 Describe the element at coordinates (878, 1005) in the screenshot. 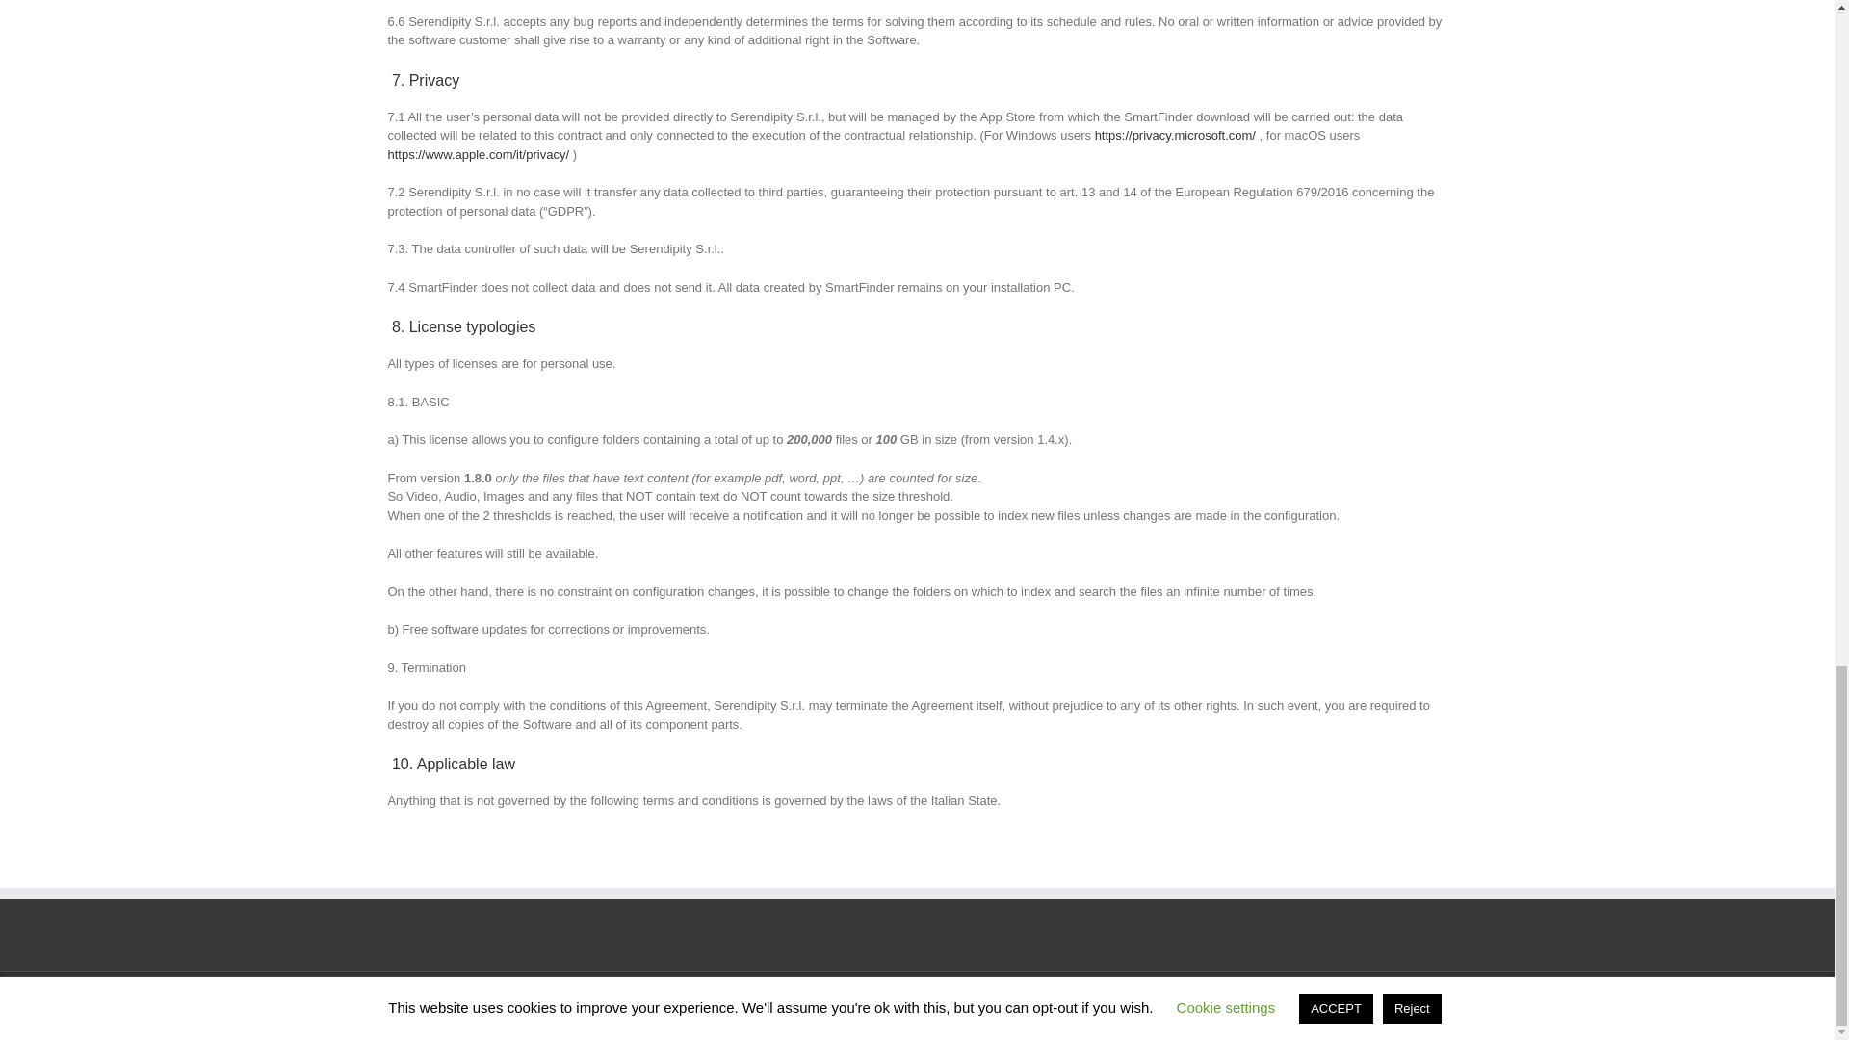

I see `Trattamento dei dati` at that location.